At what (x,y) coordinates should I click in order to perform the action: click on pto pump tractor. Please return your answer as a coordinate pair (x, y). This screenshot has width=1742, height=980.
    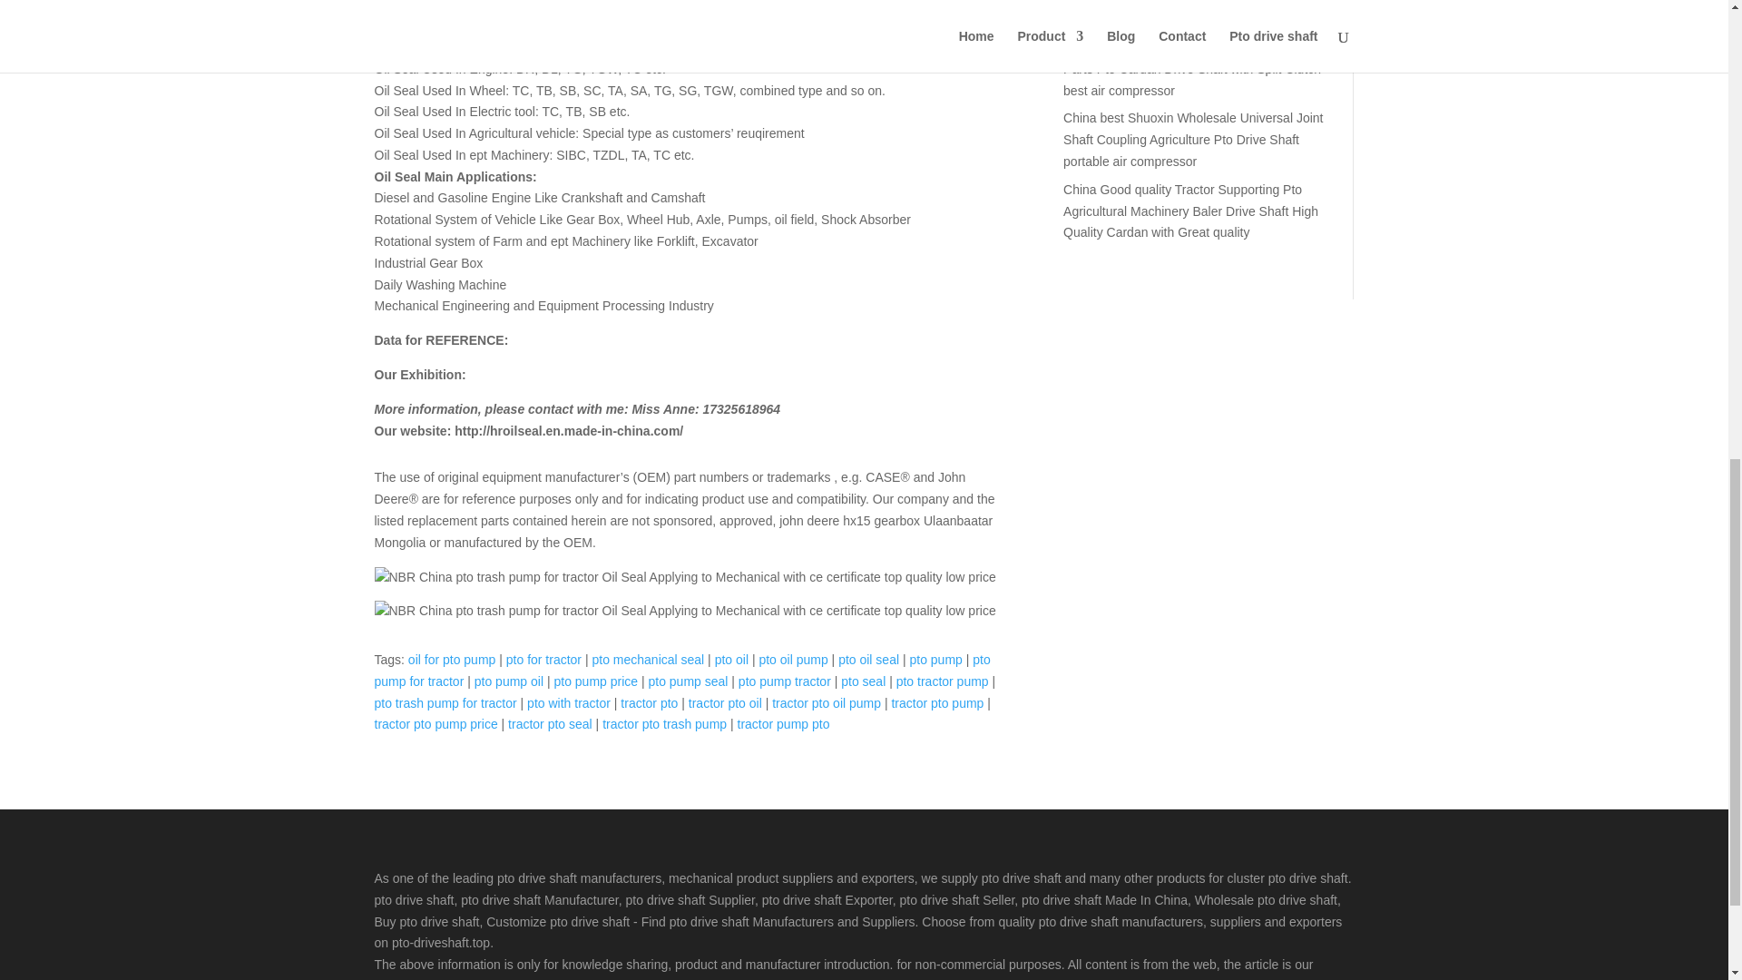
    Looking at the image, I should click on (784, 681).